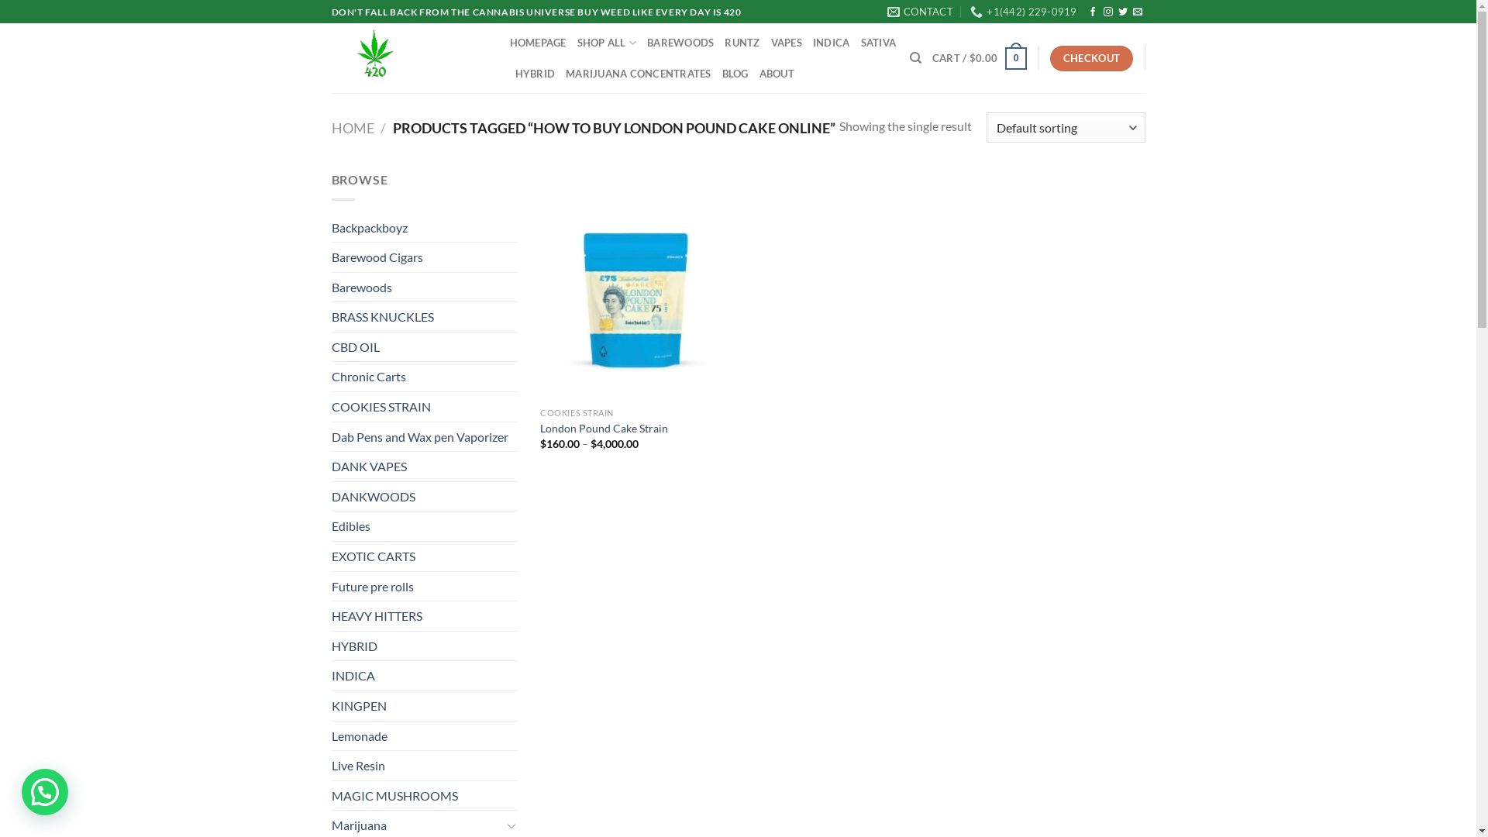 This screenshot has height=837, width=1488. What do you see at coordinates (832, 43) in the screenshot?
I see `INDICA` at bounding box center [832, 43].